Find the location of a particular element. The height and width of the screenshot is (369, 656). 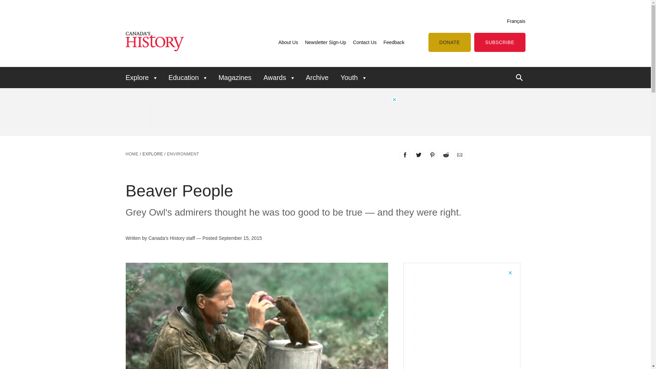

Explore is located at coordinates (152, 154).